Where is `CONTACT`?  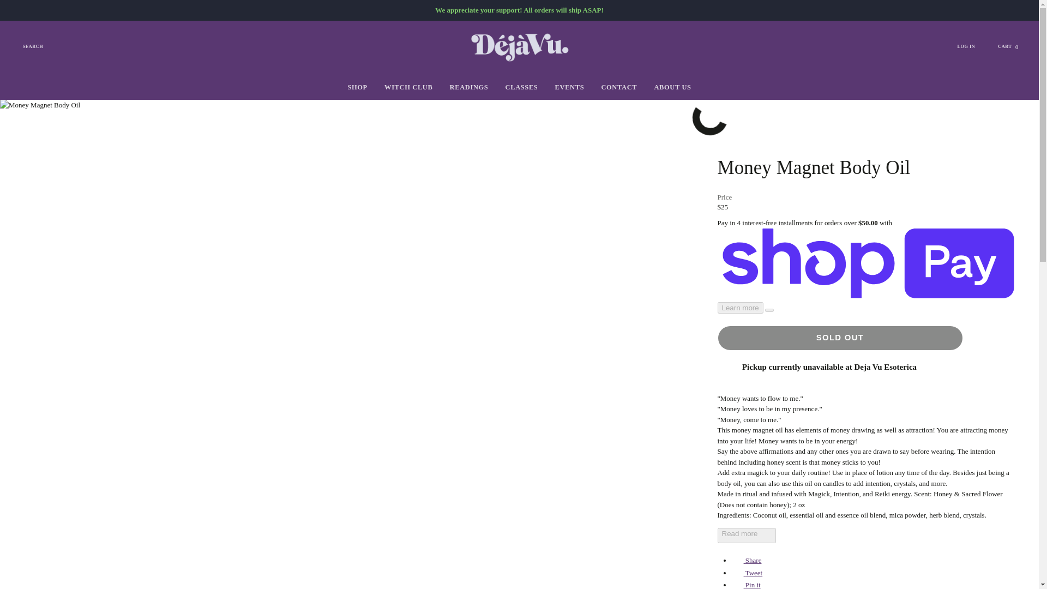 CONTACT is located at coordinates (746, 585).